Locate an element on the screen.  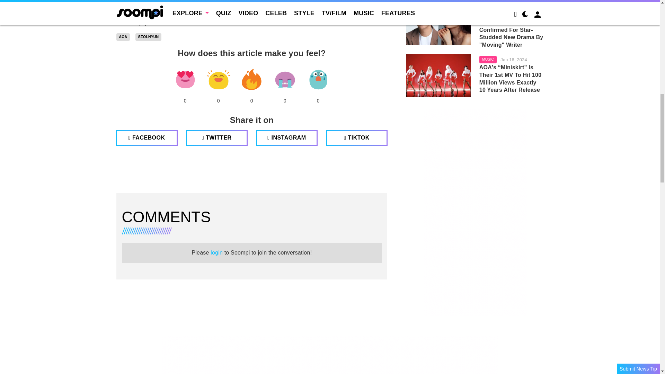
Heart is located at coordinates (185, 80).